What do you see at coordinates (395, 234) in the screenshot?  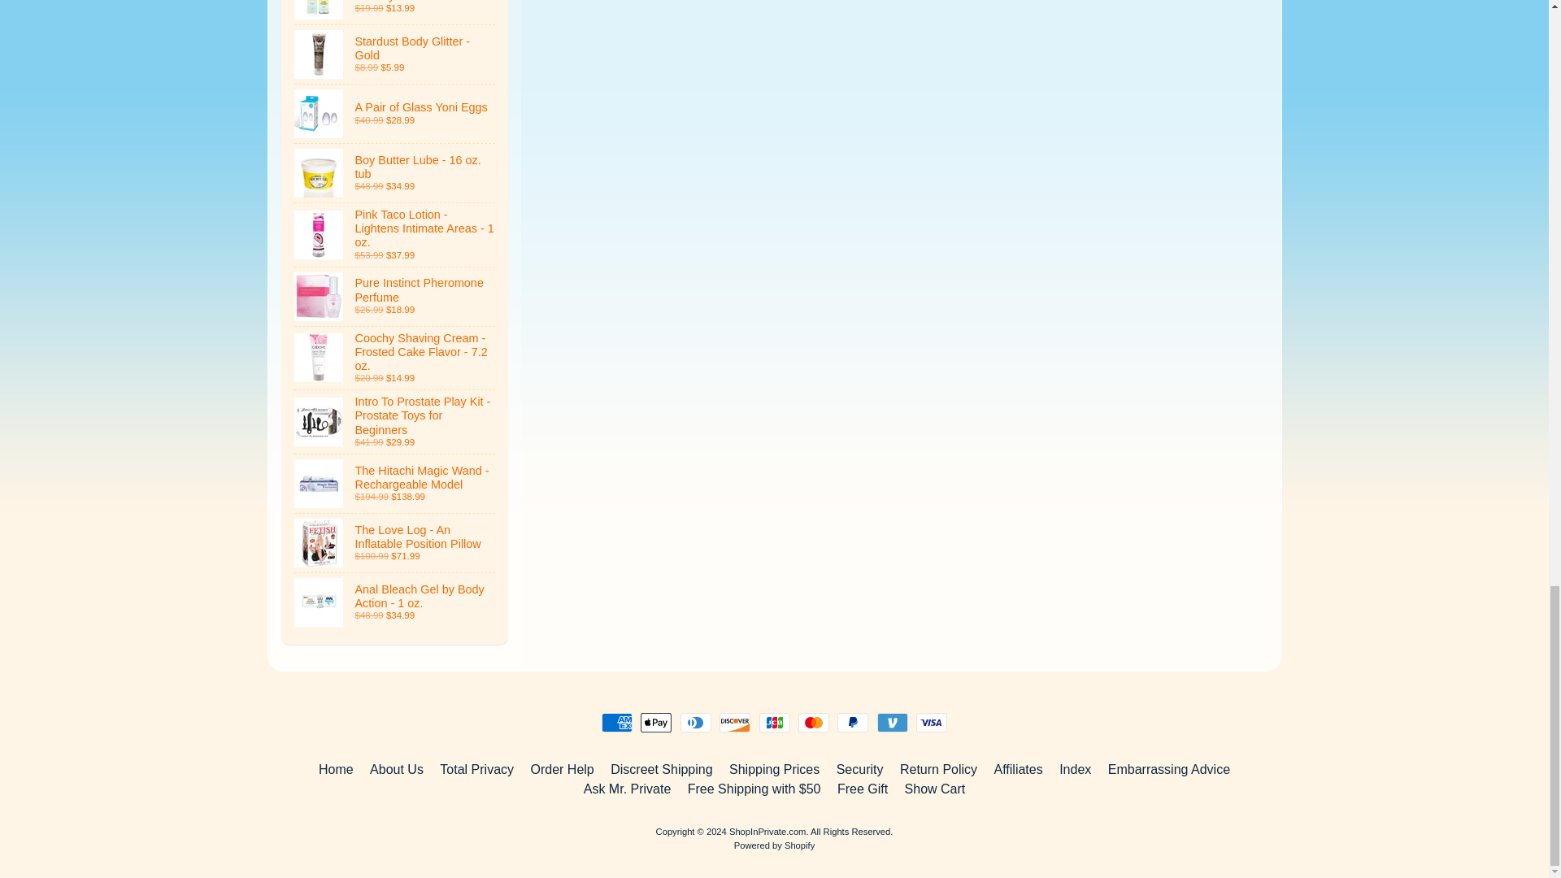 I see `Pink Taco Lotion - Lightens Intimate Areas - 1 oz.` at bounding box center [395, 234].